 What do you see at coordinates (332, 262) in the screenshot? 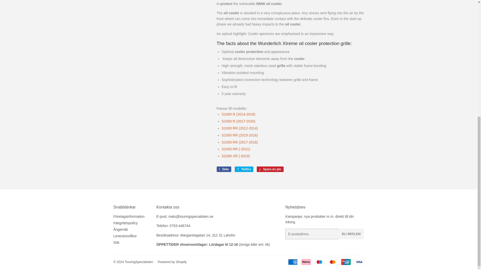
I see `Mastercard` at bounding box center [332, 262].